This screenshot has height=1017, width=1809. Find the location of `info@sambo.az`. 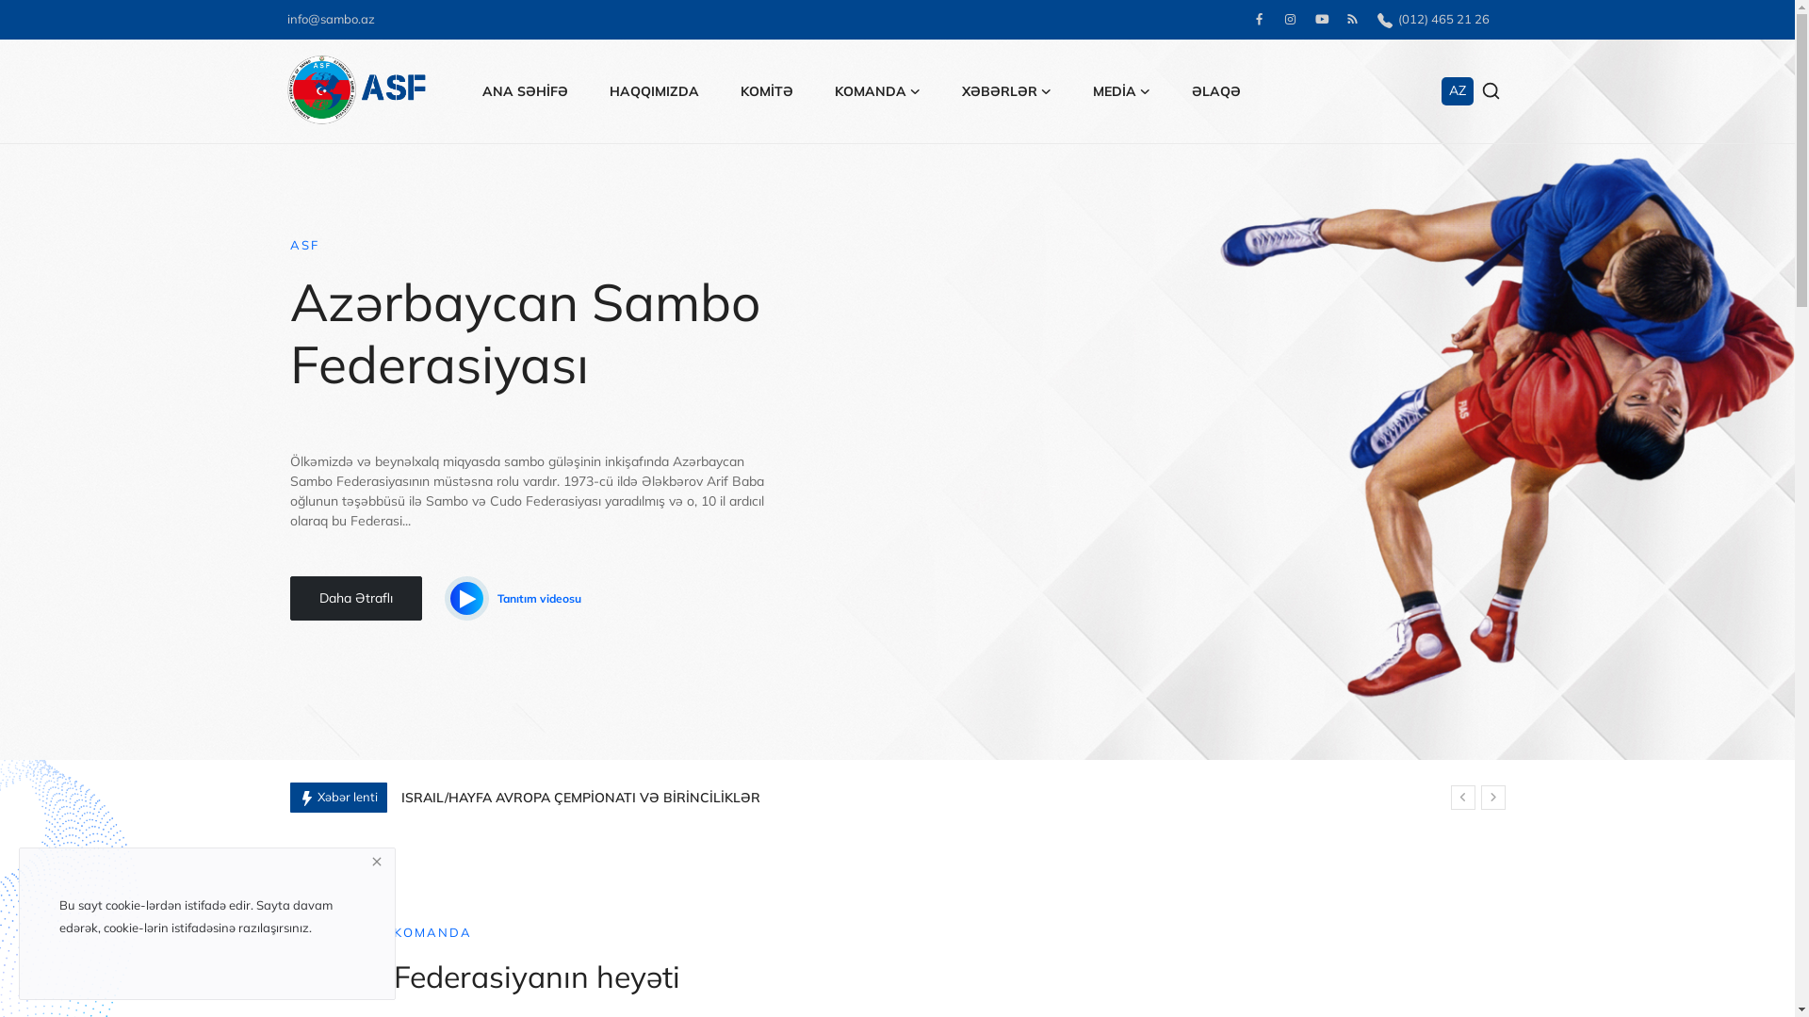

info@sambo.az is located at coordinates (330, 19).